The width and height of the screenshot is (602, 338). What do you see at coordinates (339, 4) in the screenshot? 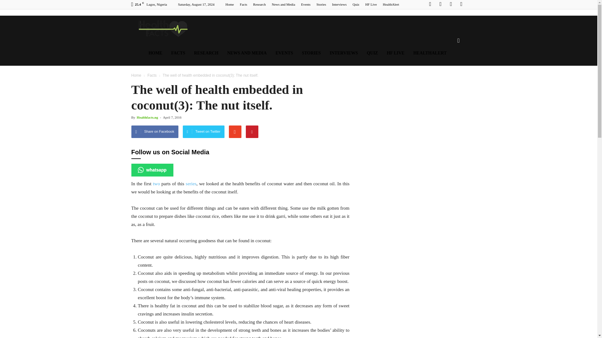
I see `Interviews` at bounding box center [339, 4].